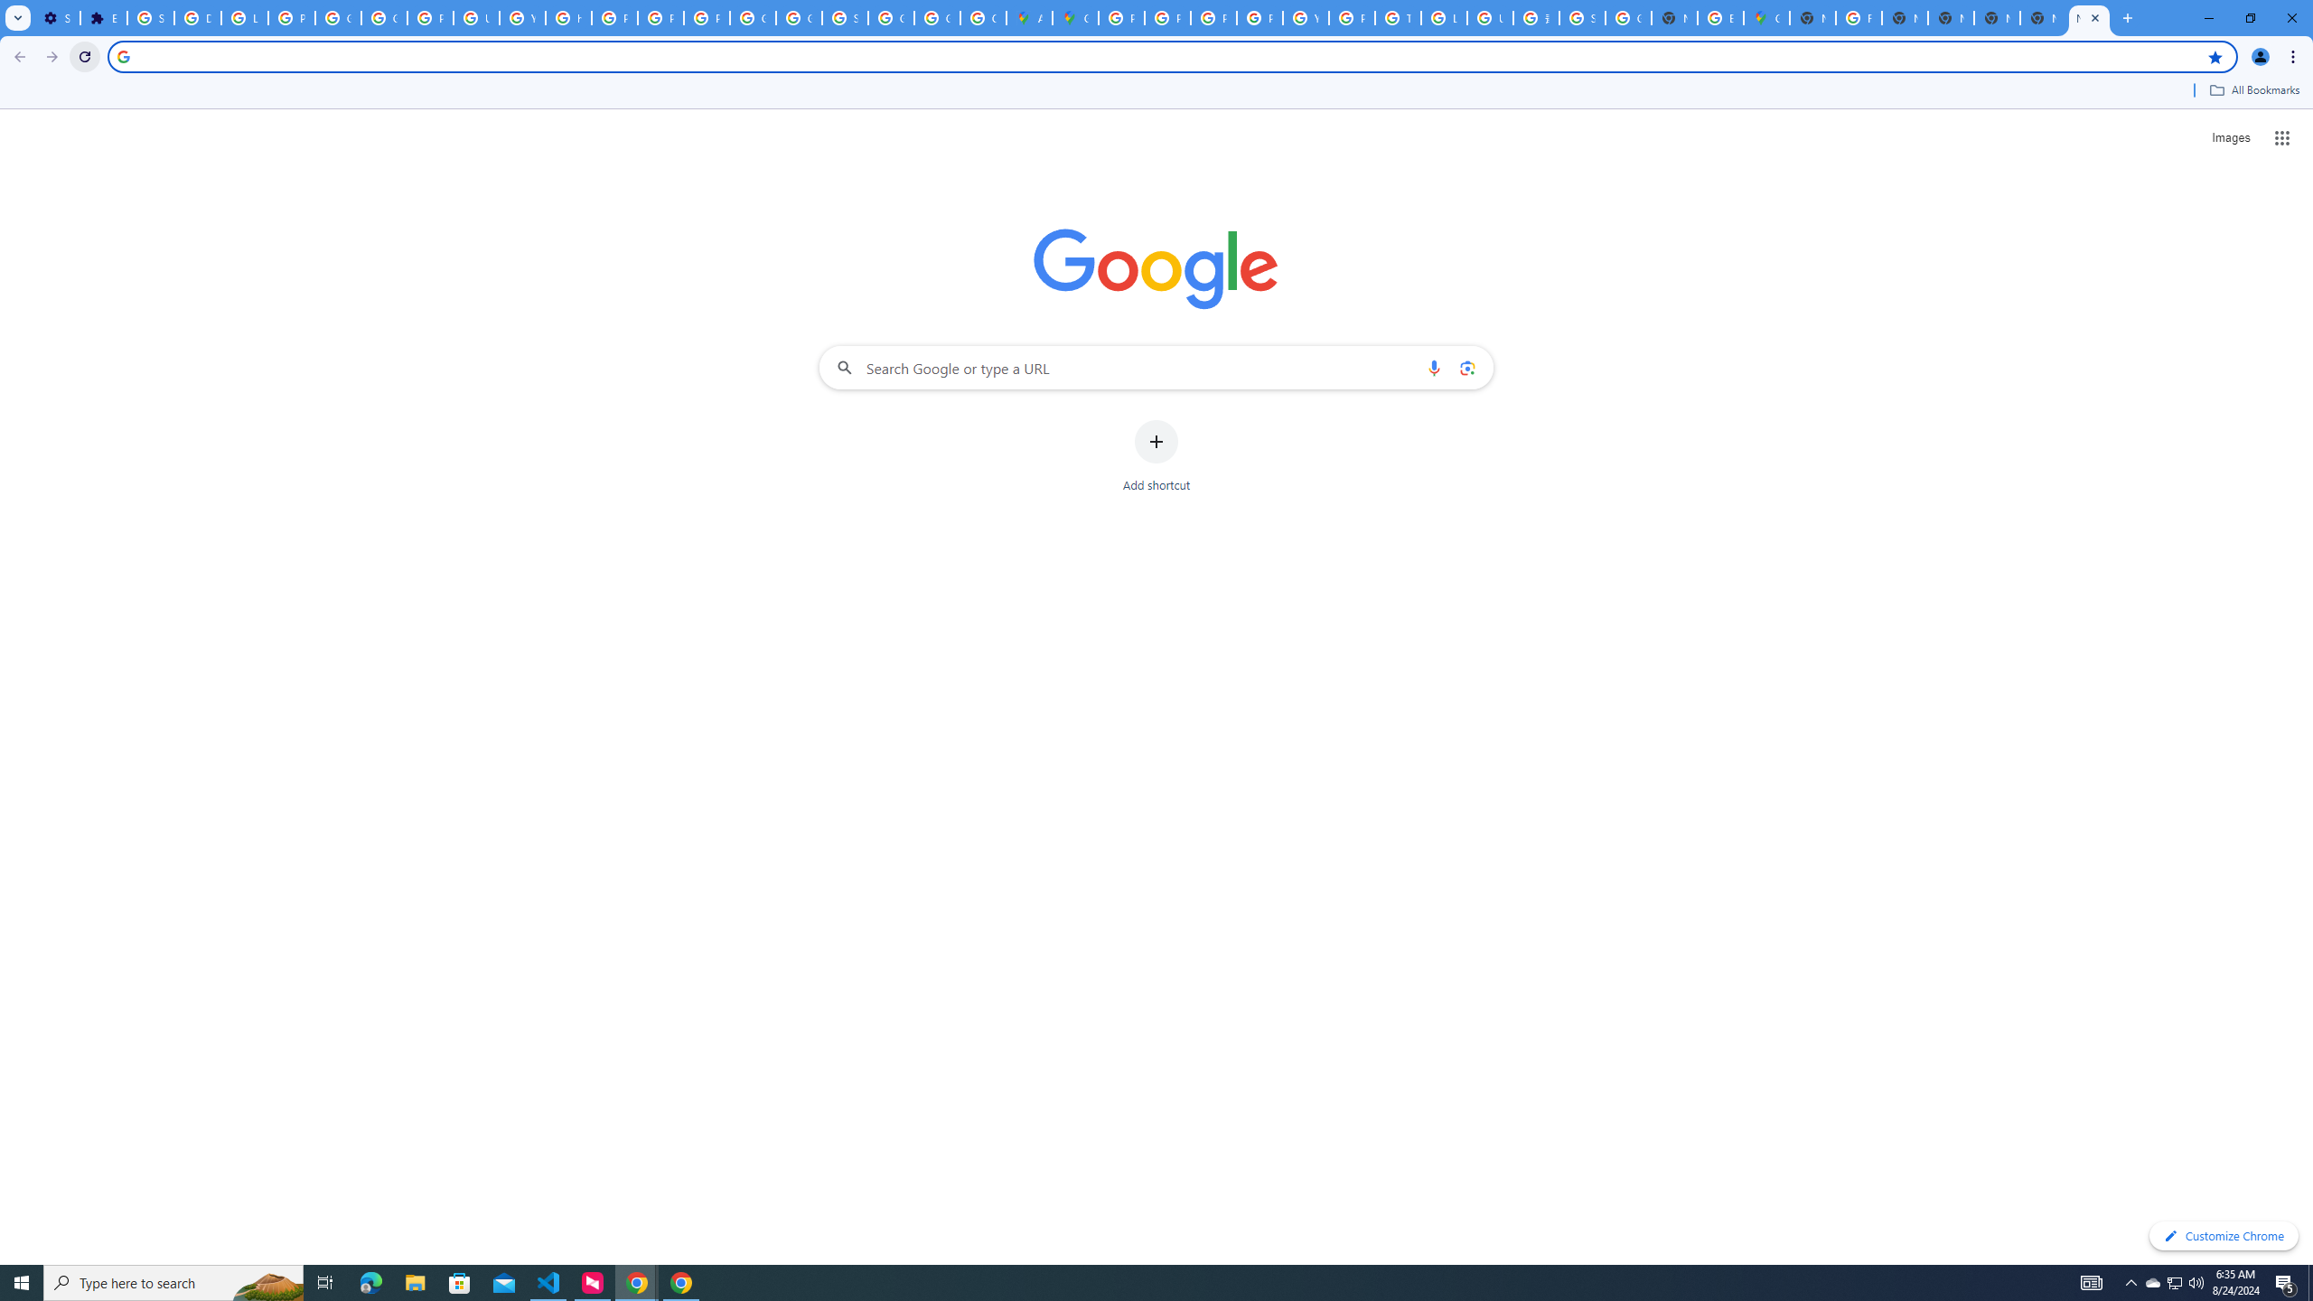 The image size is (2313, 1301). I want to click on New Tab, so click(1812, 18).